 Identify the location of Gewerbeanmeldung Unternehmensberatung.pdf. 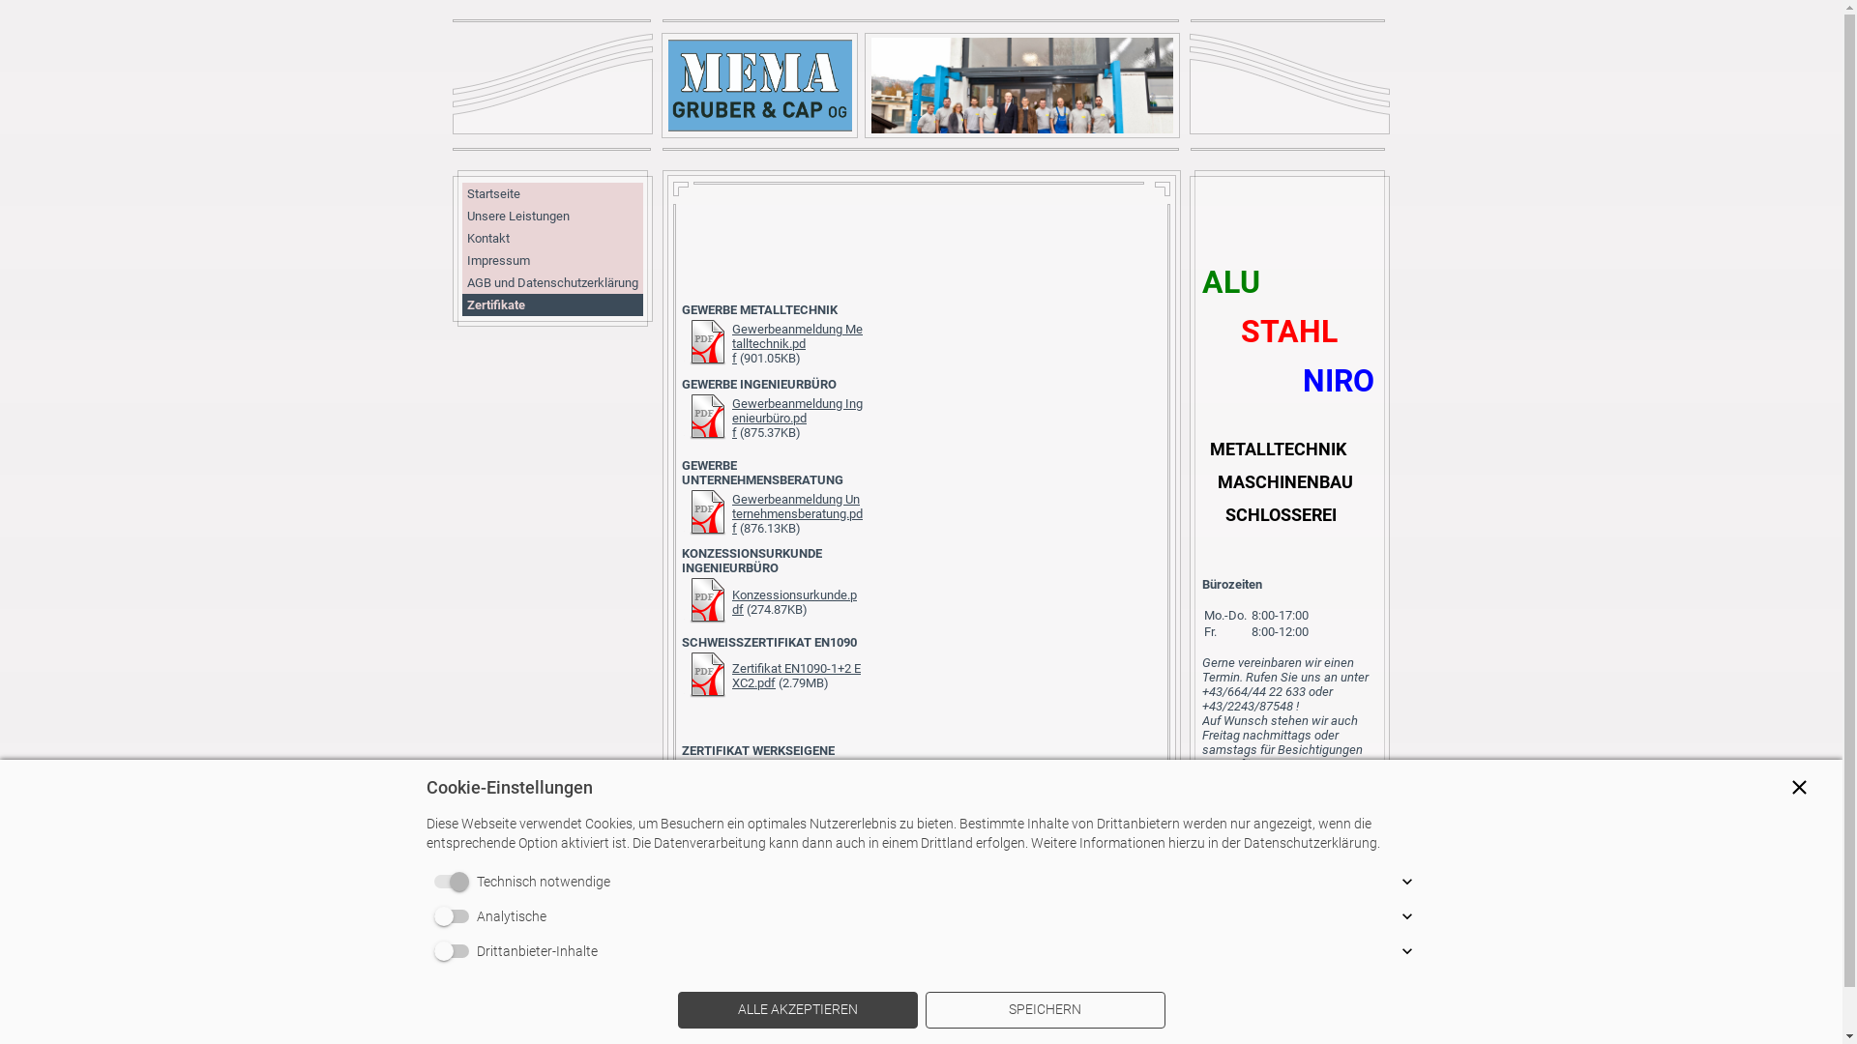
(797, 512).